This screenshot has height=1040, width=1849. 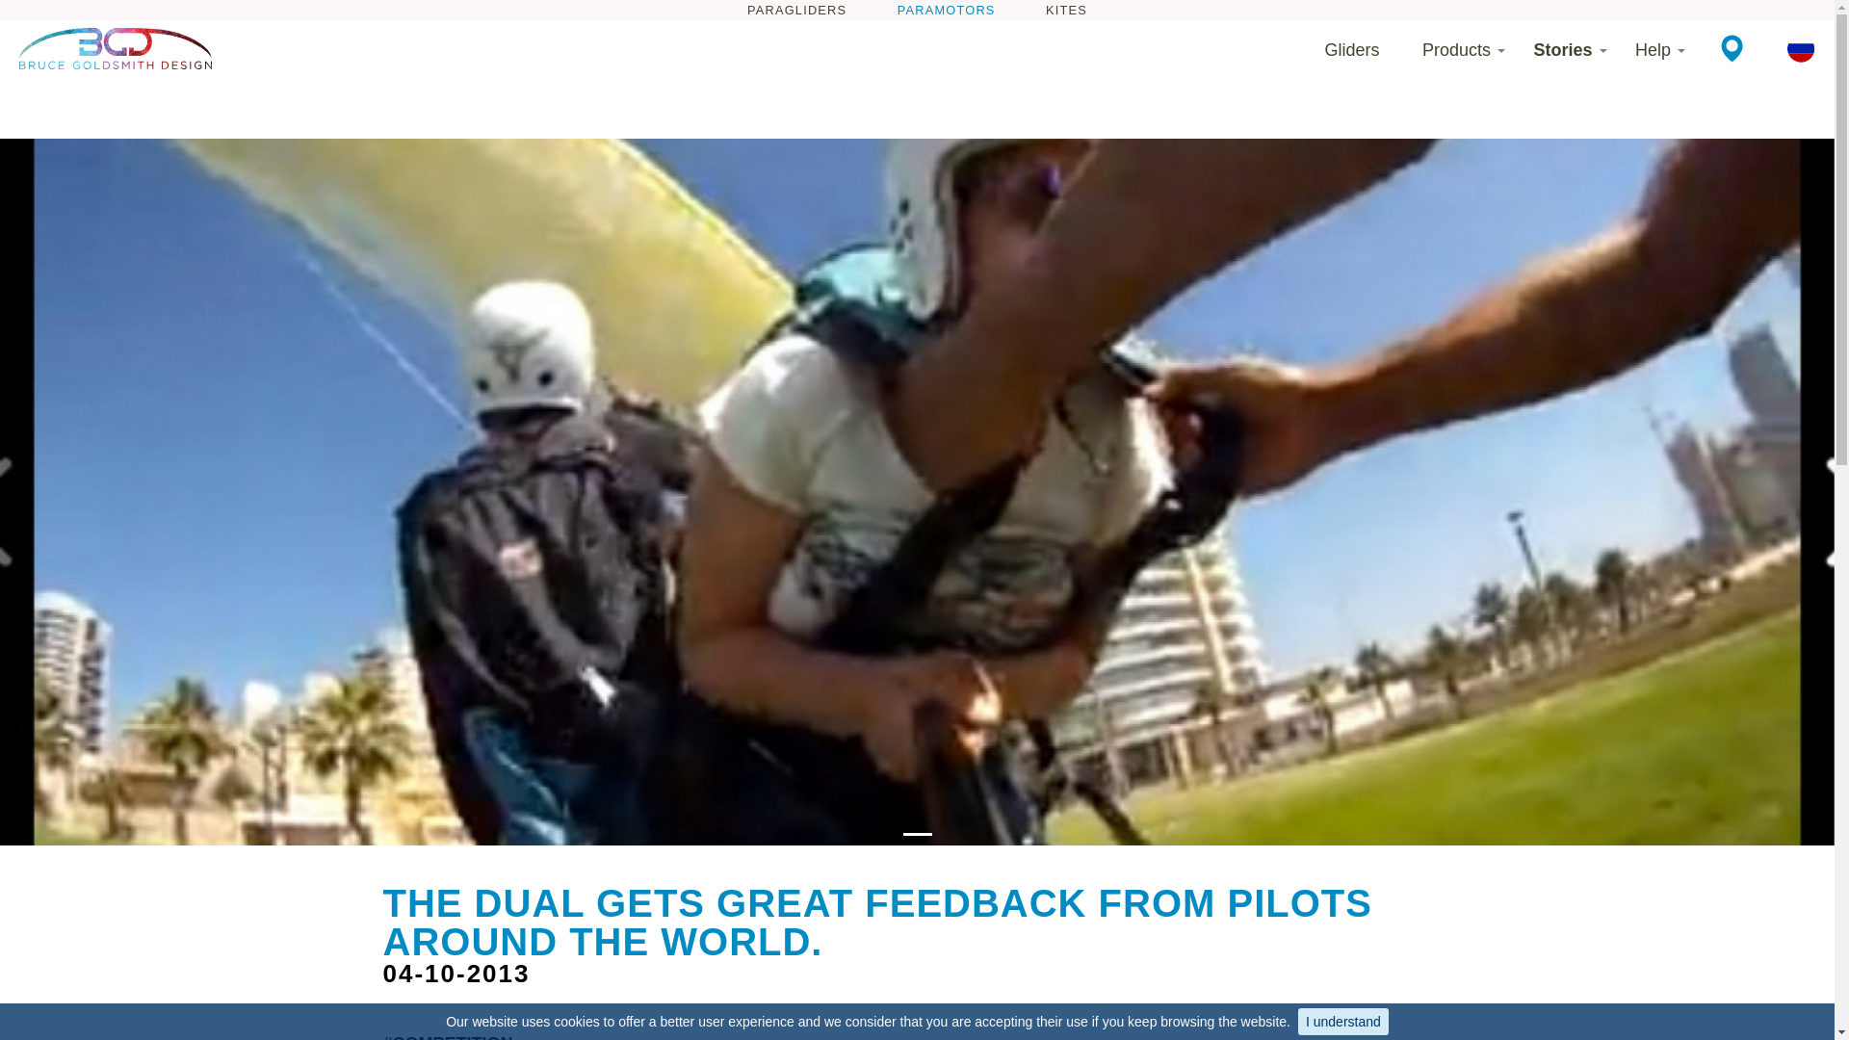 What do you see at coordinates (946, 10) in the screenshot?
I see `BGD Paramotors` at bounding box center [946, 10].